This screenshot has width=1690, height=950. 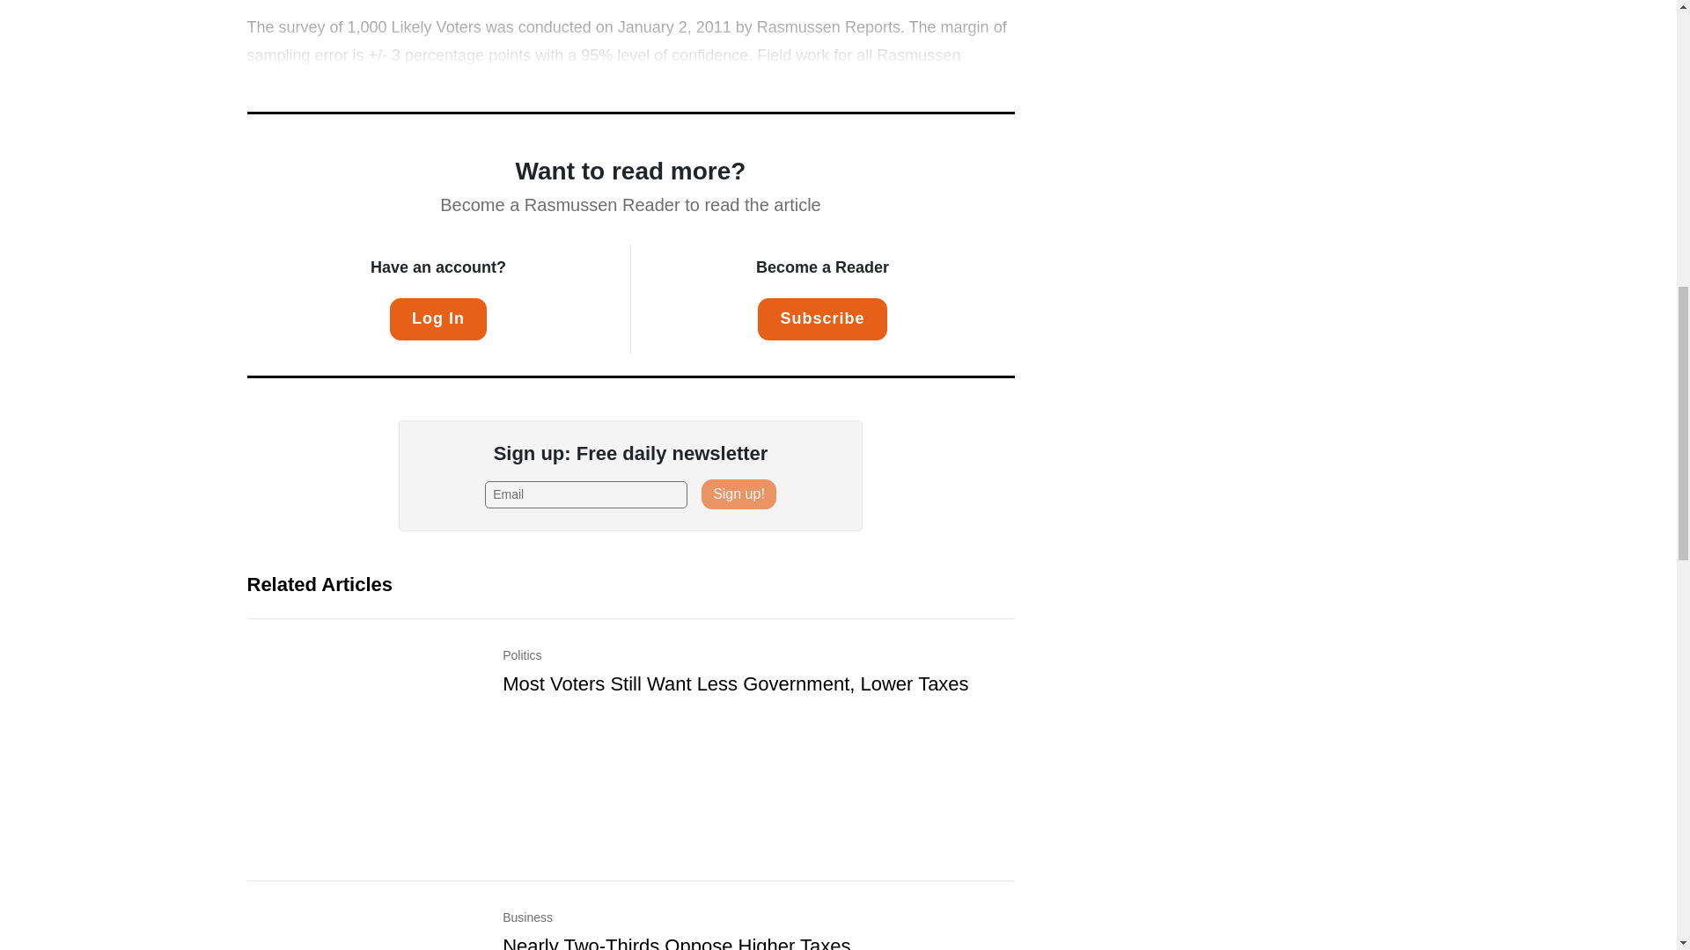 What do you see at coordinates (735, 683) in the screenshot?
I see `Most Voters Still Want Less Government, Lower Taxes` at bounding box center [735, 683].